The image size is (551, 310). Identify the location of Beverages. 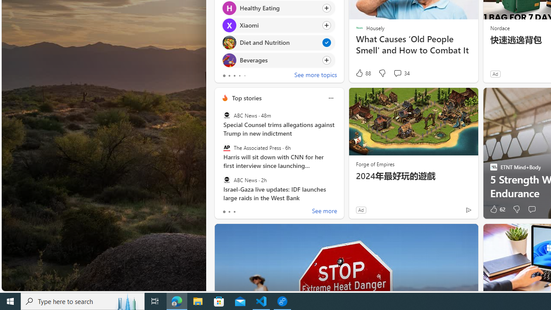
(229, 60).